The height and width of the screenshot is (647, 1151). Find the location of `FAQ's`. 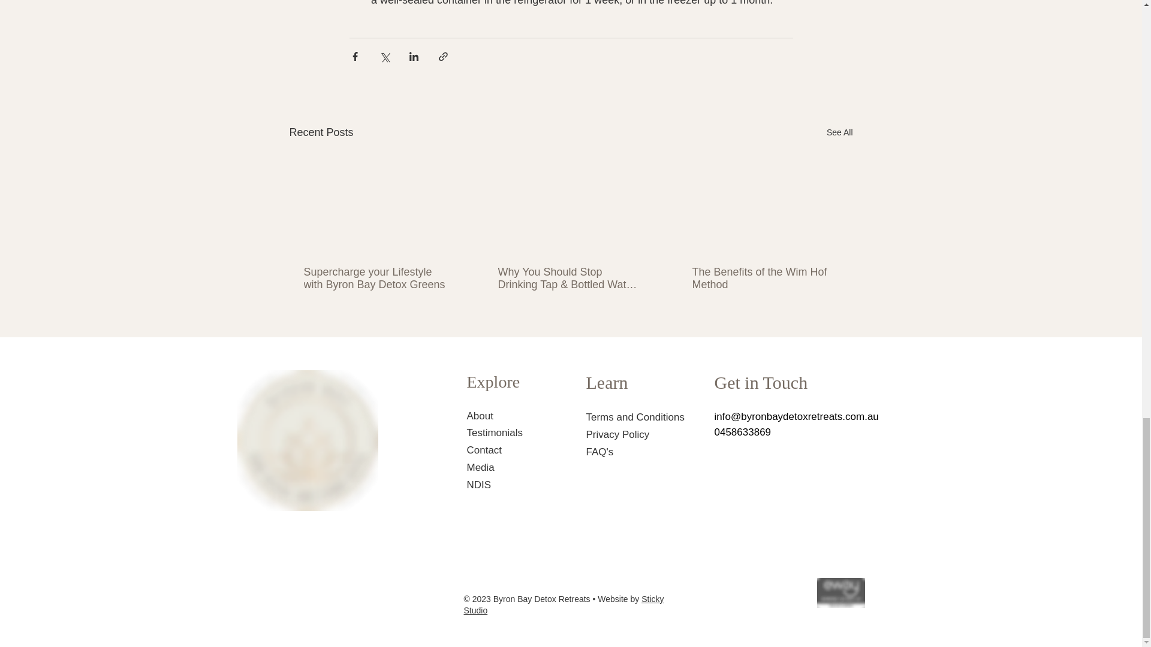

FAQ's is located at coordinates (599, 452).